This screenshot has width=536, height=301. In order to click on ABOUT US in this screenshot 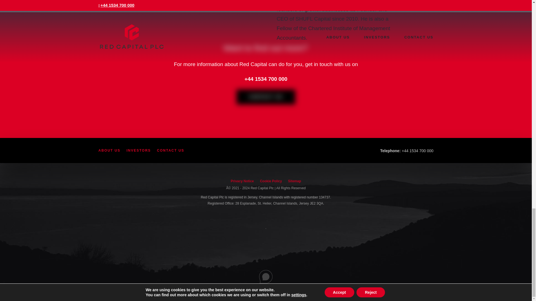, I will do `click(109, 152)`.